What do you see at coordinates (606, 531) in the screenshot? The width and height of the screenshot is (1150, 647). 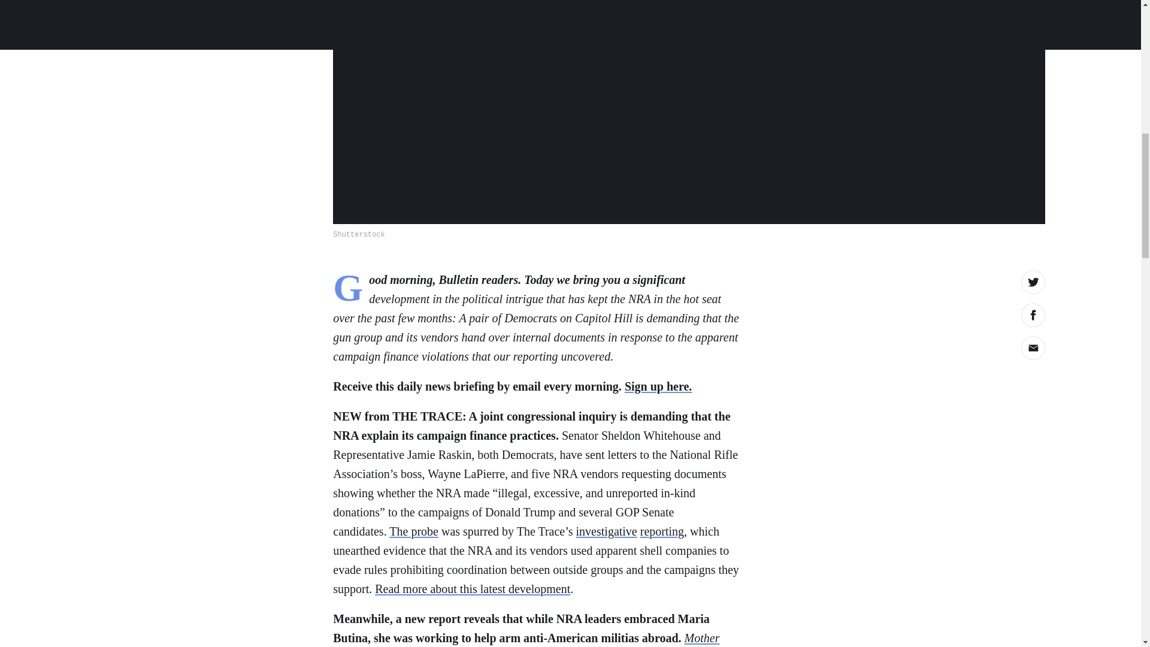 I see `investigative` at bounding box center [606, 531].